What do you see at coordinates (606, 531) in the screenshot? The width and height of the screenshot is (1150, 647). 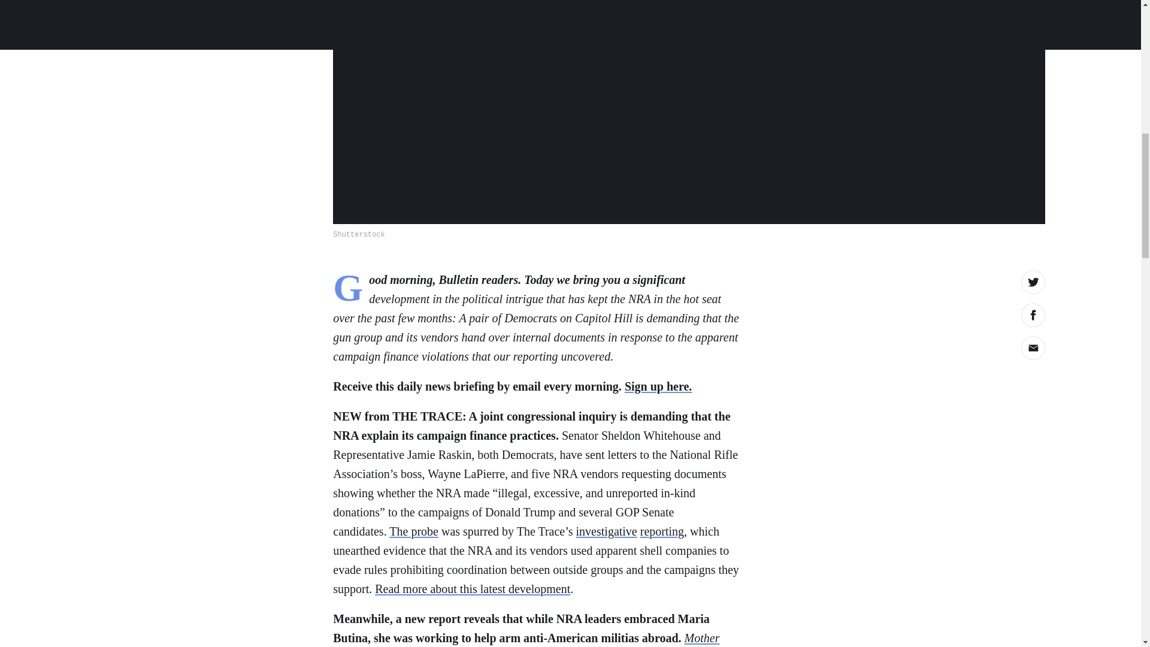 I see `investigative` at bounding box center [606, 531].